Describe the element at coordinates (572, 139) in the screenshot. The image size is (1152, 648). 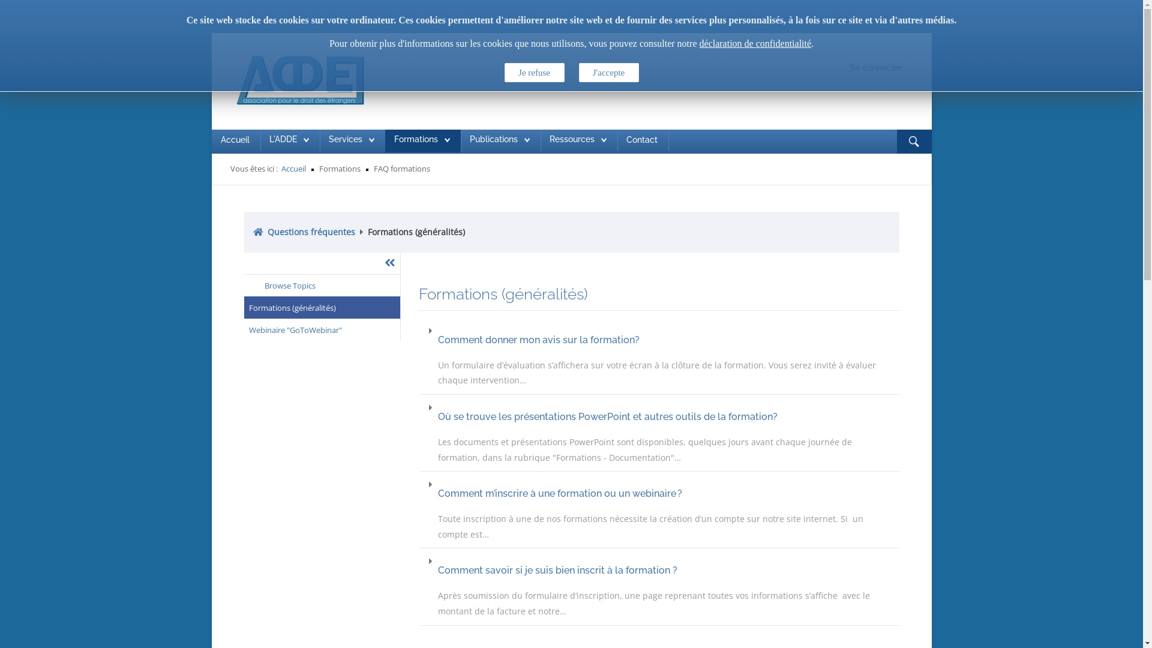
I see `Ressources` at that location.